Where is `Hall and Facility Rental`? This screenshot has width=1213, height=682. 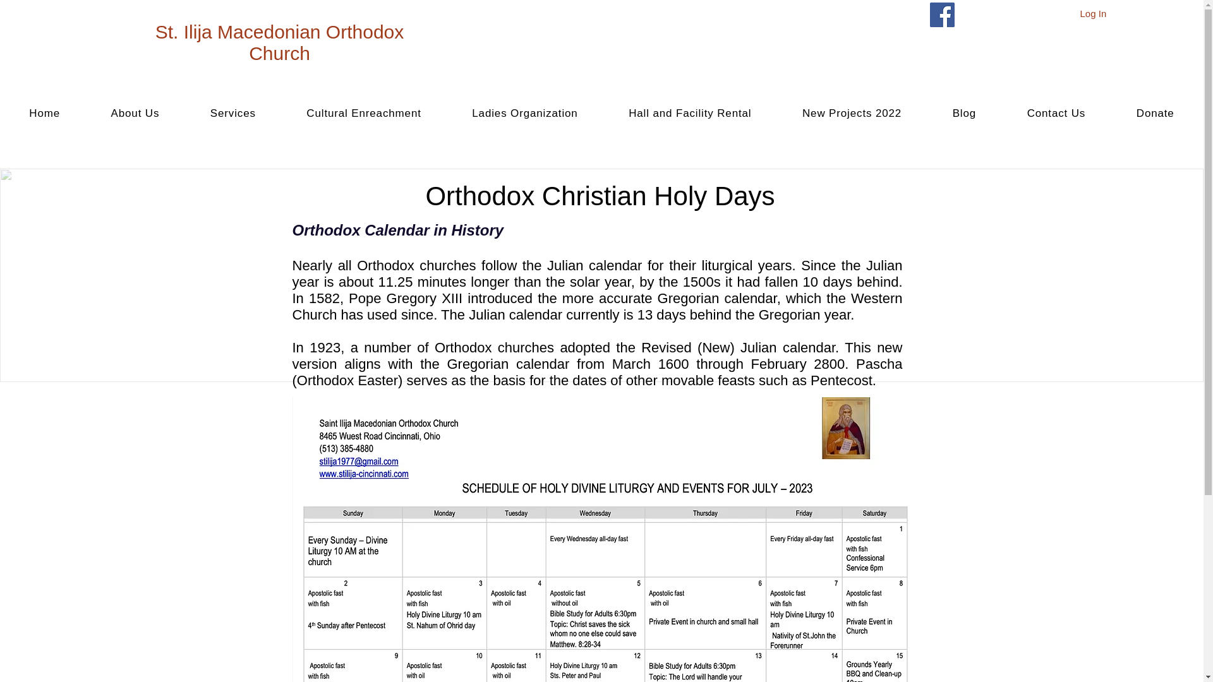
Hall and Facility Rental is located at coordinates (690, 114).